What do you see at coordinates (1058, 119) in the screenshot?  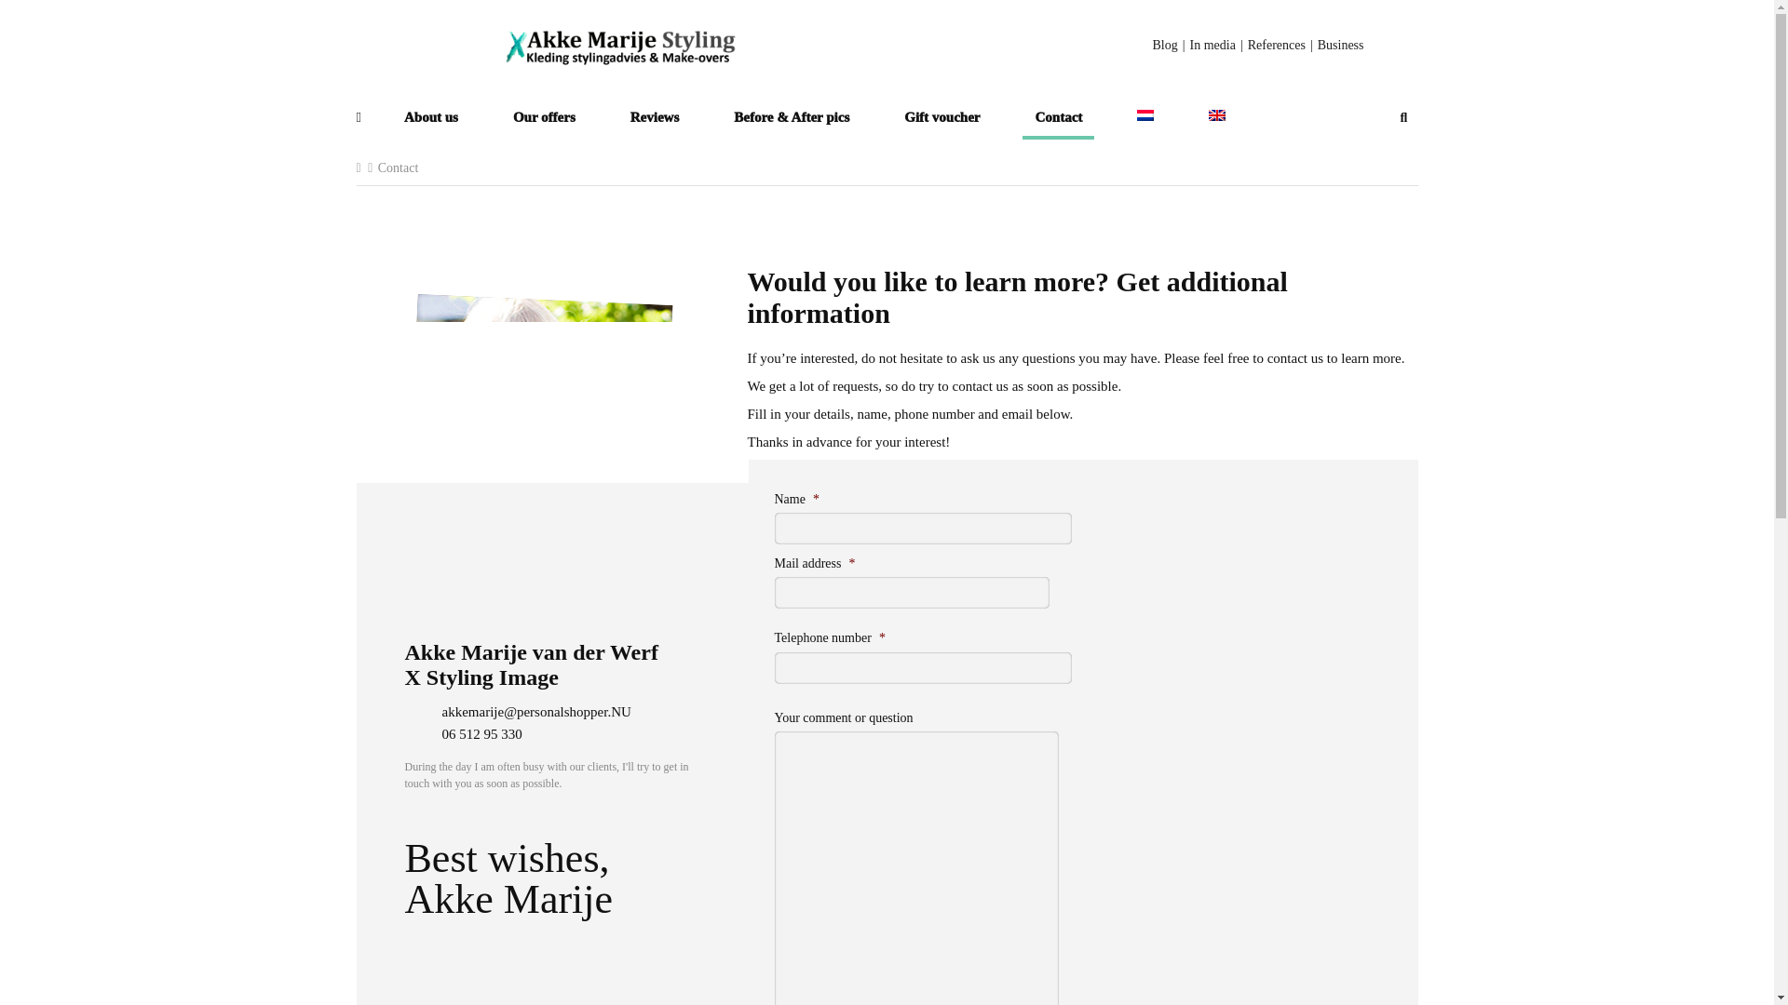 I see `Contact` at bounding box center [1058, 119].